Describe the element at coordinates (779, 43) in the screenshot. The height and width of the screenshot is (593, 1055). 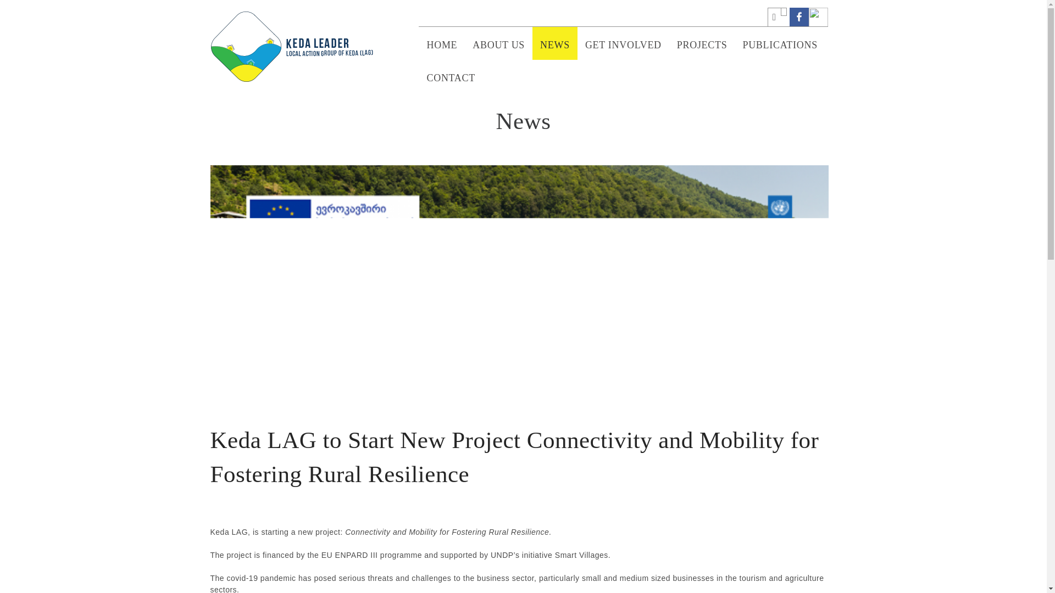
I see `PUBLICATIONS` at that location.